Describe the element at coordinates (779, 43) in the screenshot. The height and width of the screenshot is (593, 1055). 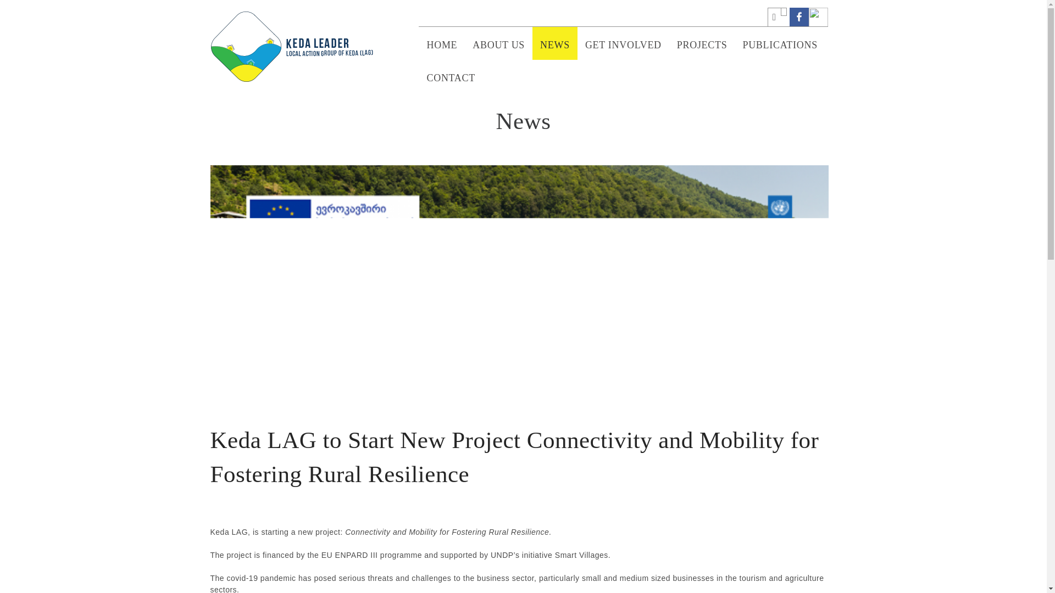
I see `PUBLICATIONS` at that location.